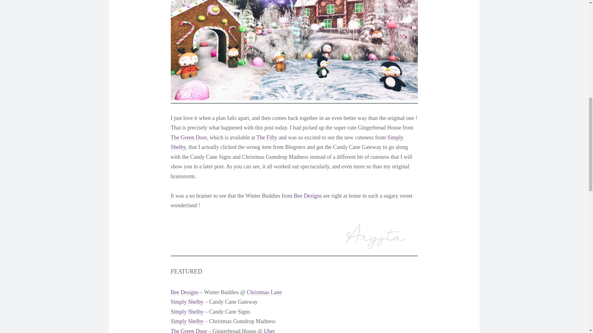  I want to click on The Green Door, so click(188, 138).